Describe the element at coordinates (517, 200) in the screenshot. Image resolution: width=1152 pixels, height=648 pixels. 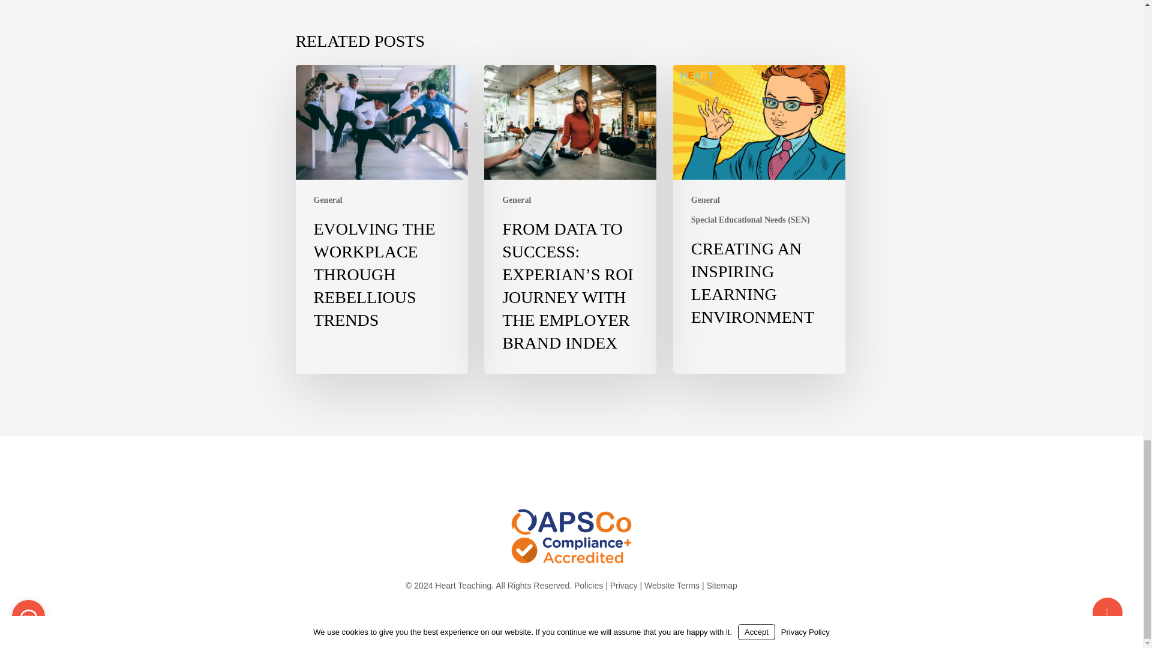
I see `General` at that location.